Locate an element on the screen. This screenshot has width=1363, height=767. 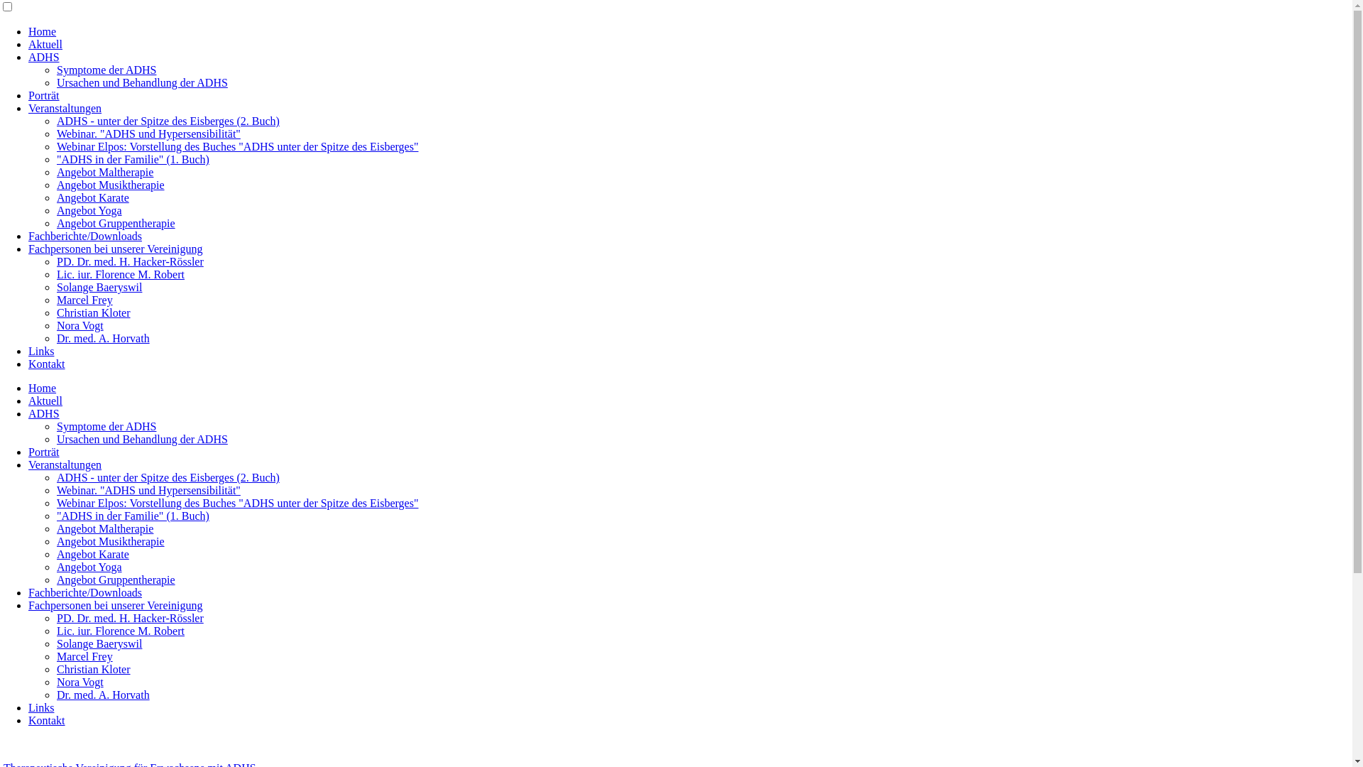
Fachberichte/Downloads is located at coordinates (85, 592).